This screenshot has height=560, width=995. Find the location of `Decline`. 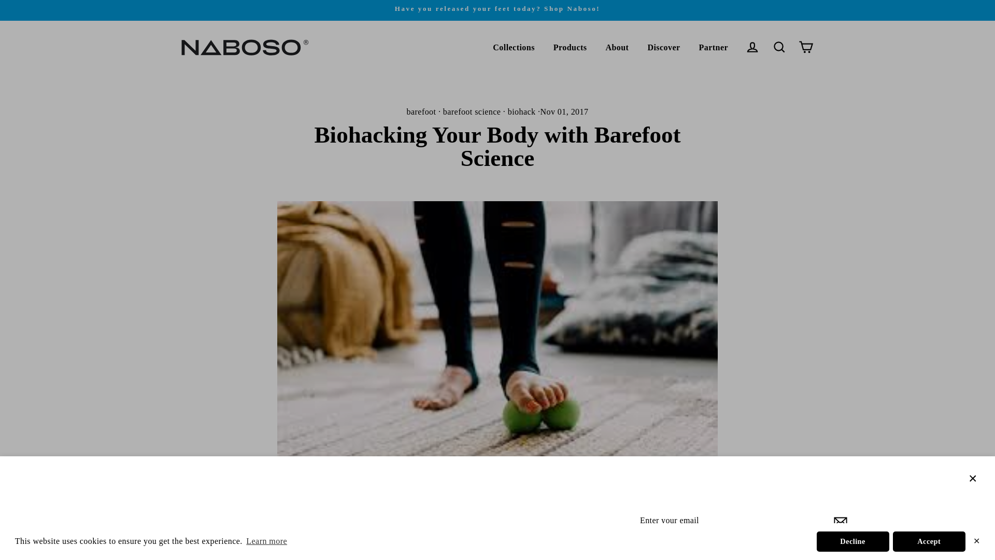

Decline is located at coordinates (853, 541).